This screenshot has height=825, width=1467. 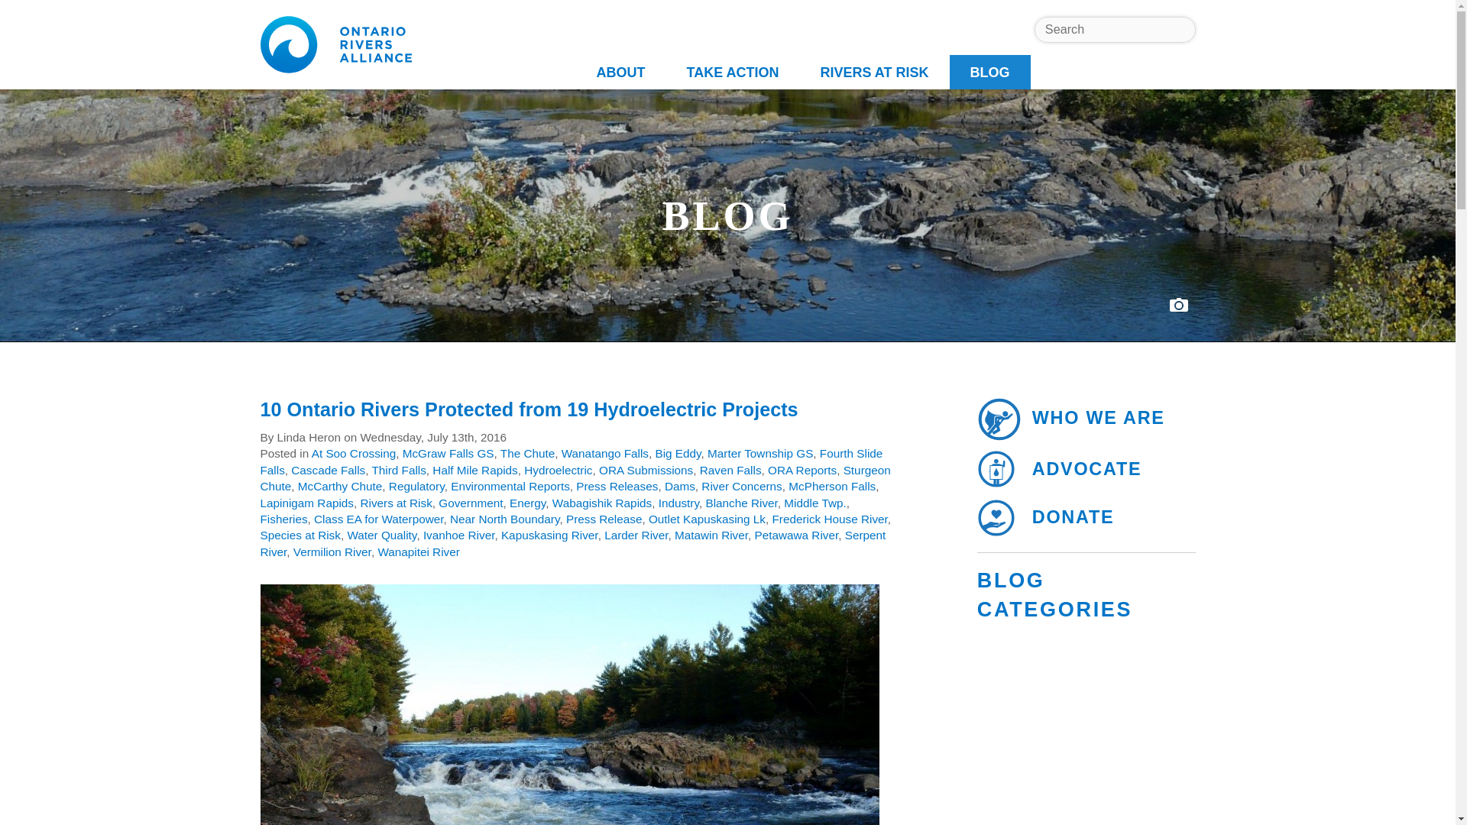 What do you see at coordinates (448, 453) in the screenshot?
I see `McGraw Falls GS` at bounding box center [448, 453].